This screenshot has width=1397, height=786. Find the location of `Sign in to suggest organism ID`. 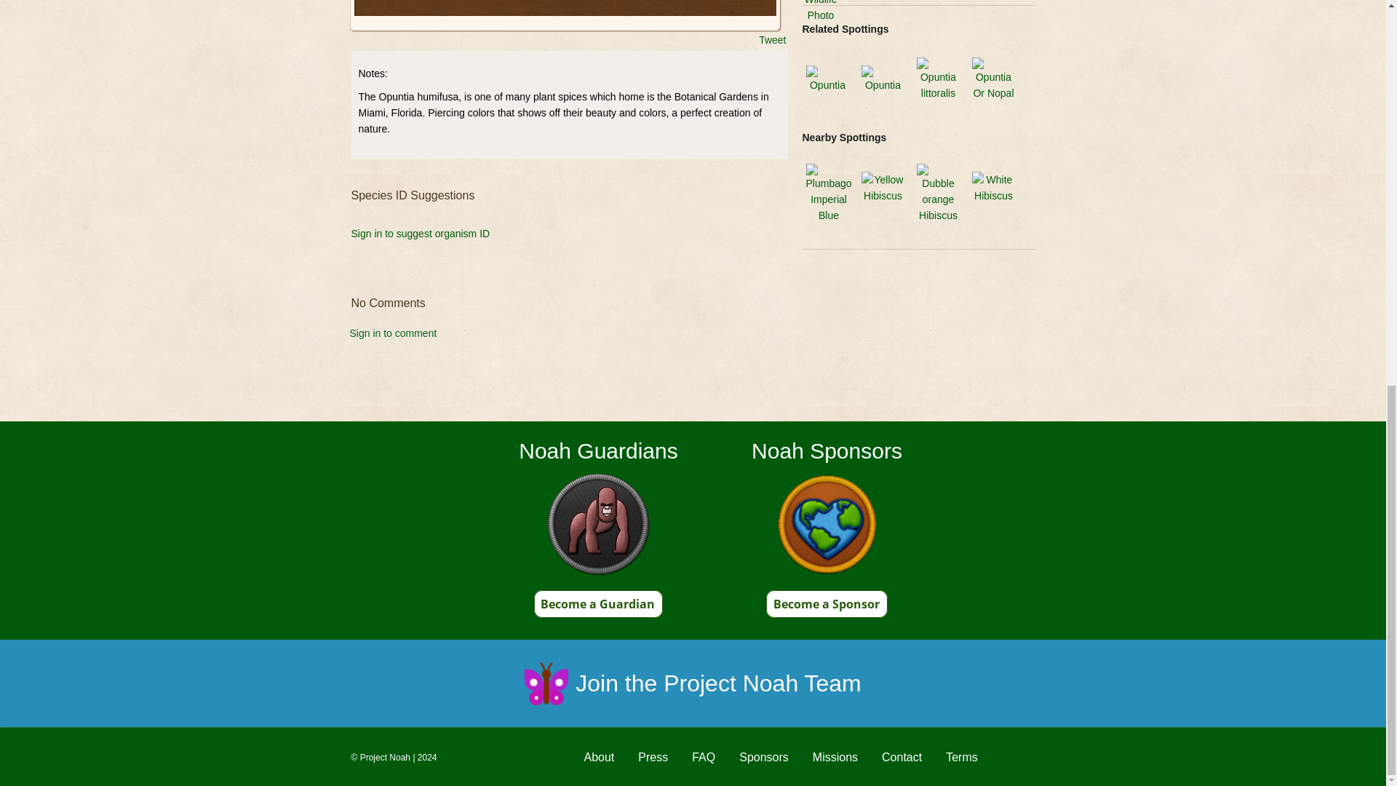

Sign in to suggest organism ID is located at coordinates (420, 234).